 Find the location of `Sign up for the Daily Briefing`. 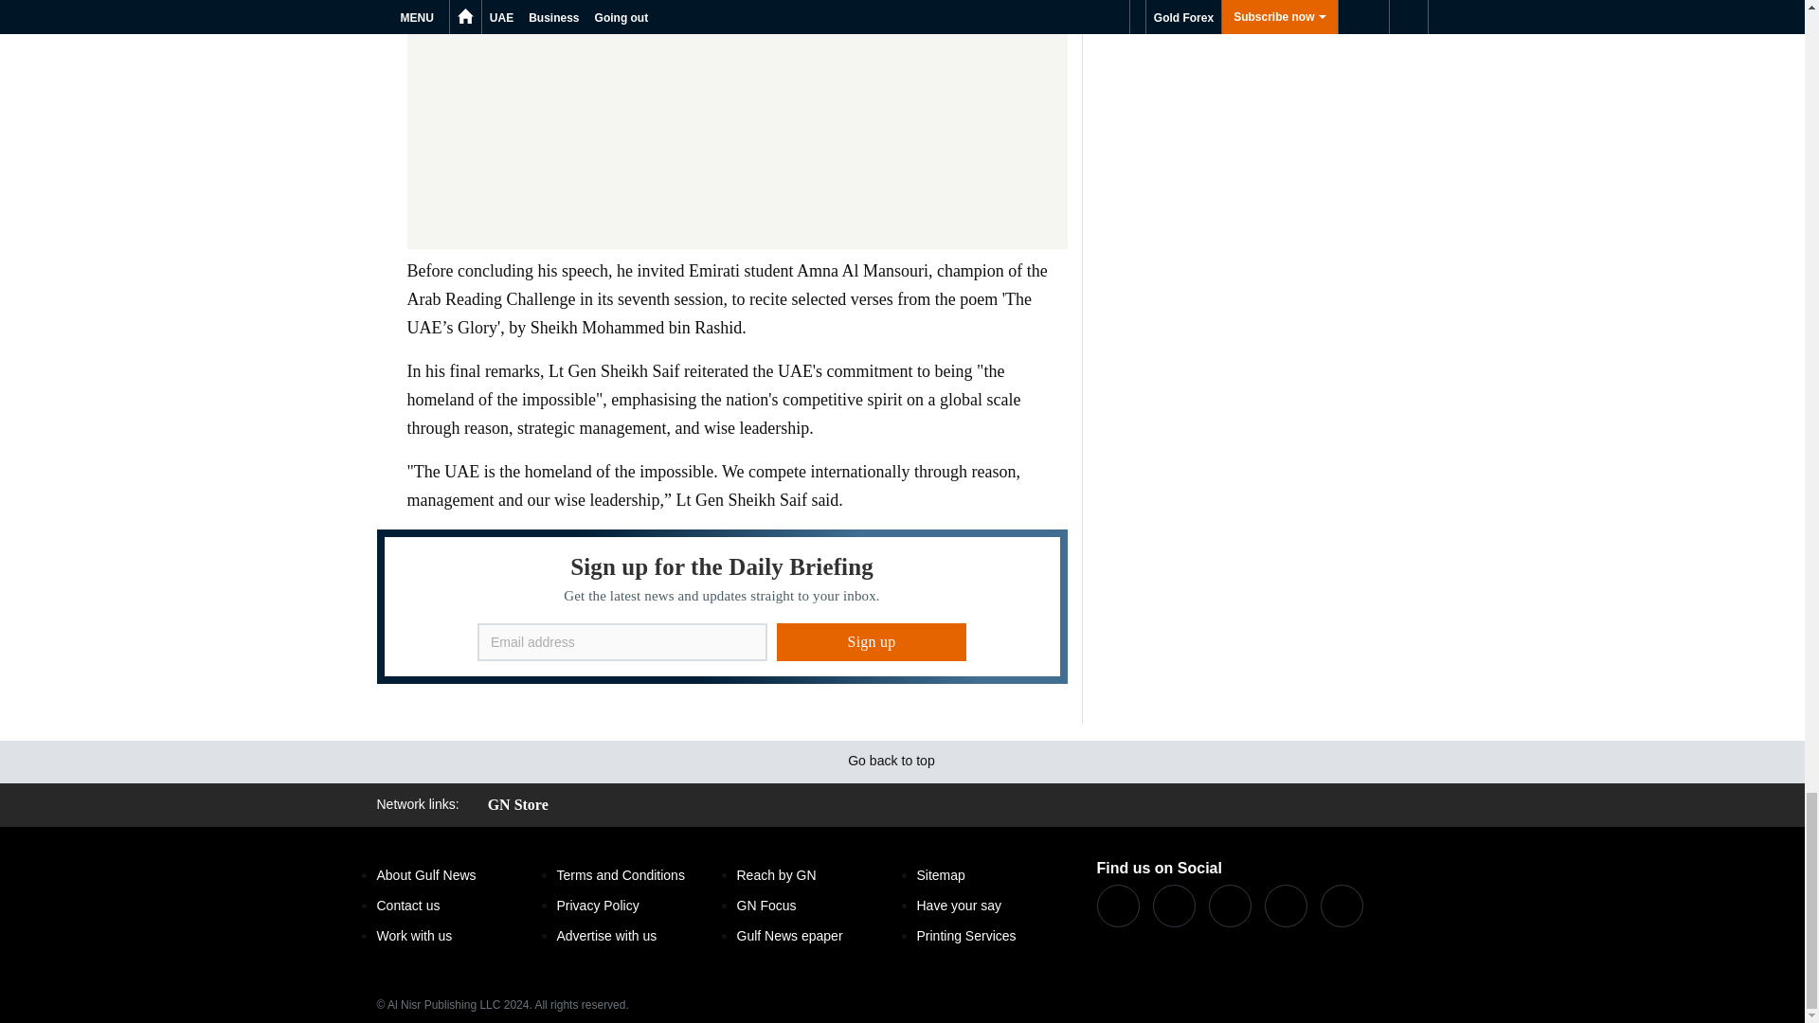

Sign up for the Daily Briefing is located at coordinates (722, 606).